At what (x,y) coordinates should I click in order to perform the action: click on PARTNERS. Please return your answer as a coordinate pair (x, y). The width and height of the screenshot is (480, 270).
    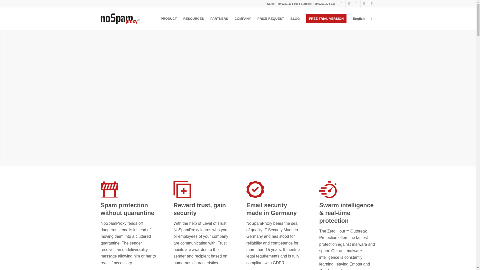
    Looking at the image, I should click on (219, 18).